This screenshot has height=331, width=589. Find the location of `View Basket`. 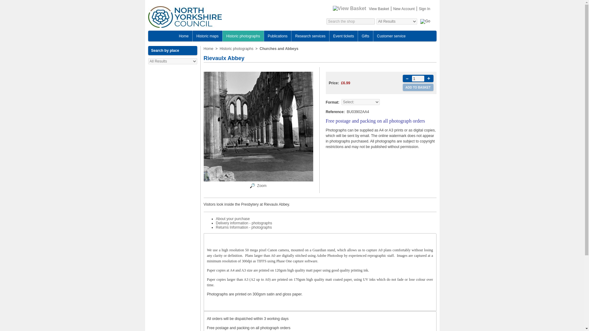

View Basket is located at coordinates (379, 9).